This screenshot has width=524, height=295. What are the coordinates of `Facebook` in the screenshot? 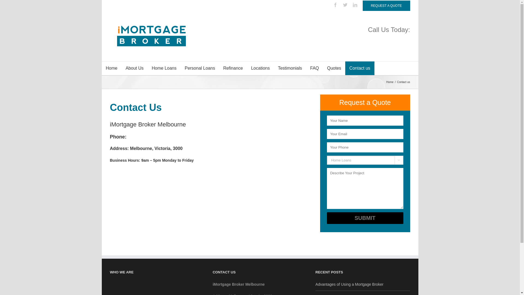 It's located at (335, 5).